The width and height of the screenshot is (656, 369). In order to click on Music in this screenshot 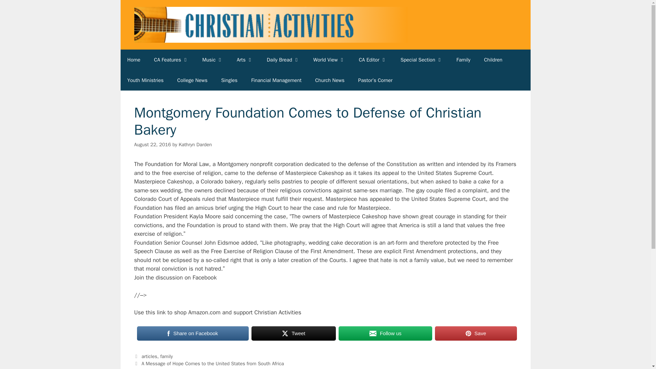, I will do `click(213, 59)`.